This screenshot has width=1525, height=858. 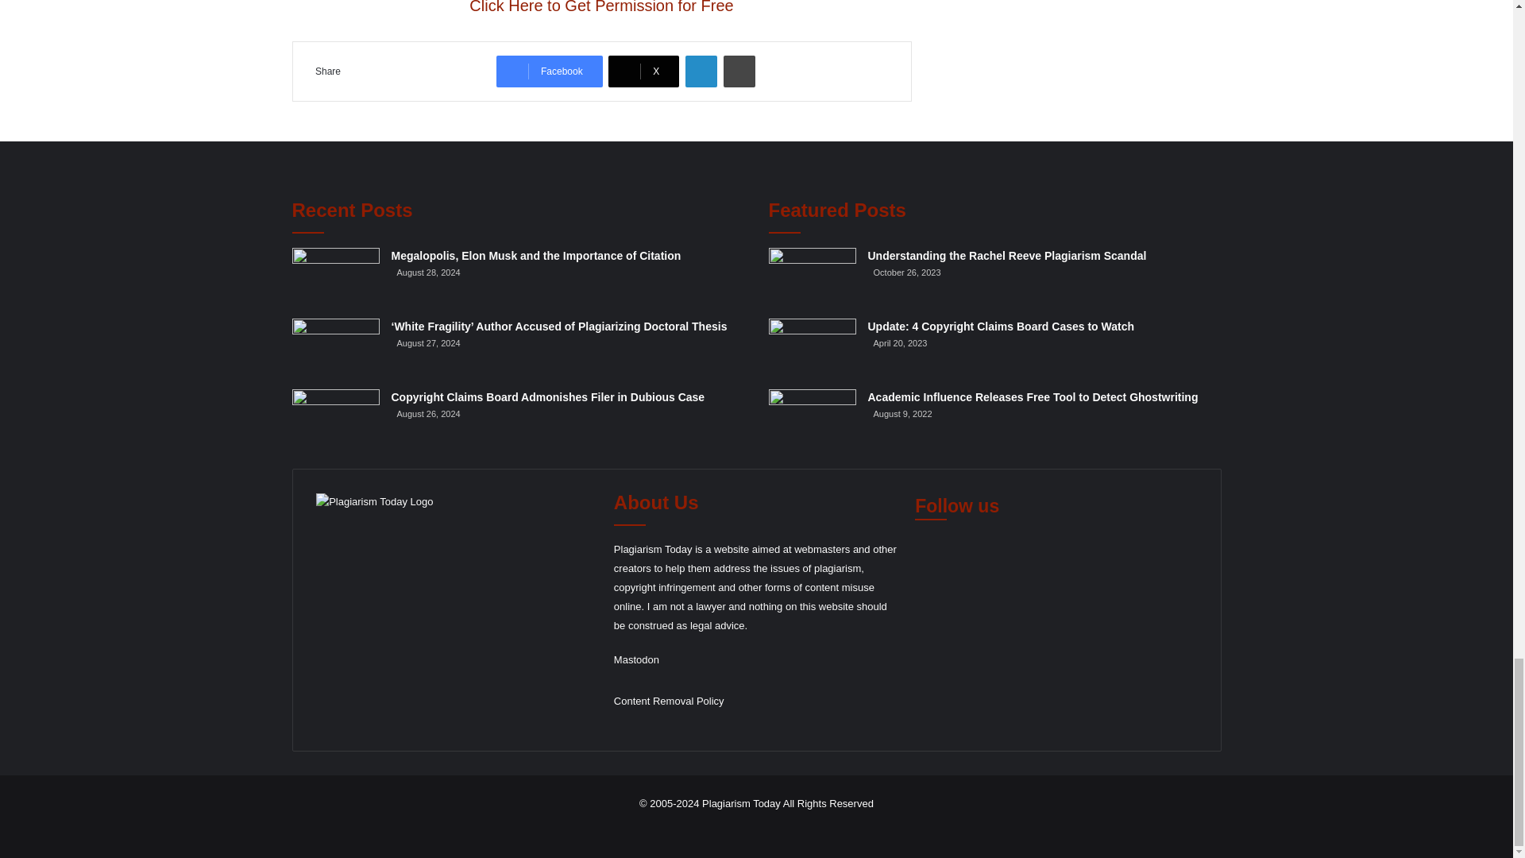 I want to click on LinkedIn, so click(x=701, y=71).